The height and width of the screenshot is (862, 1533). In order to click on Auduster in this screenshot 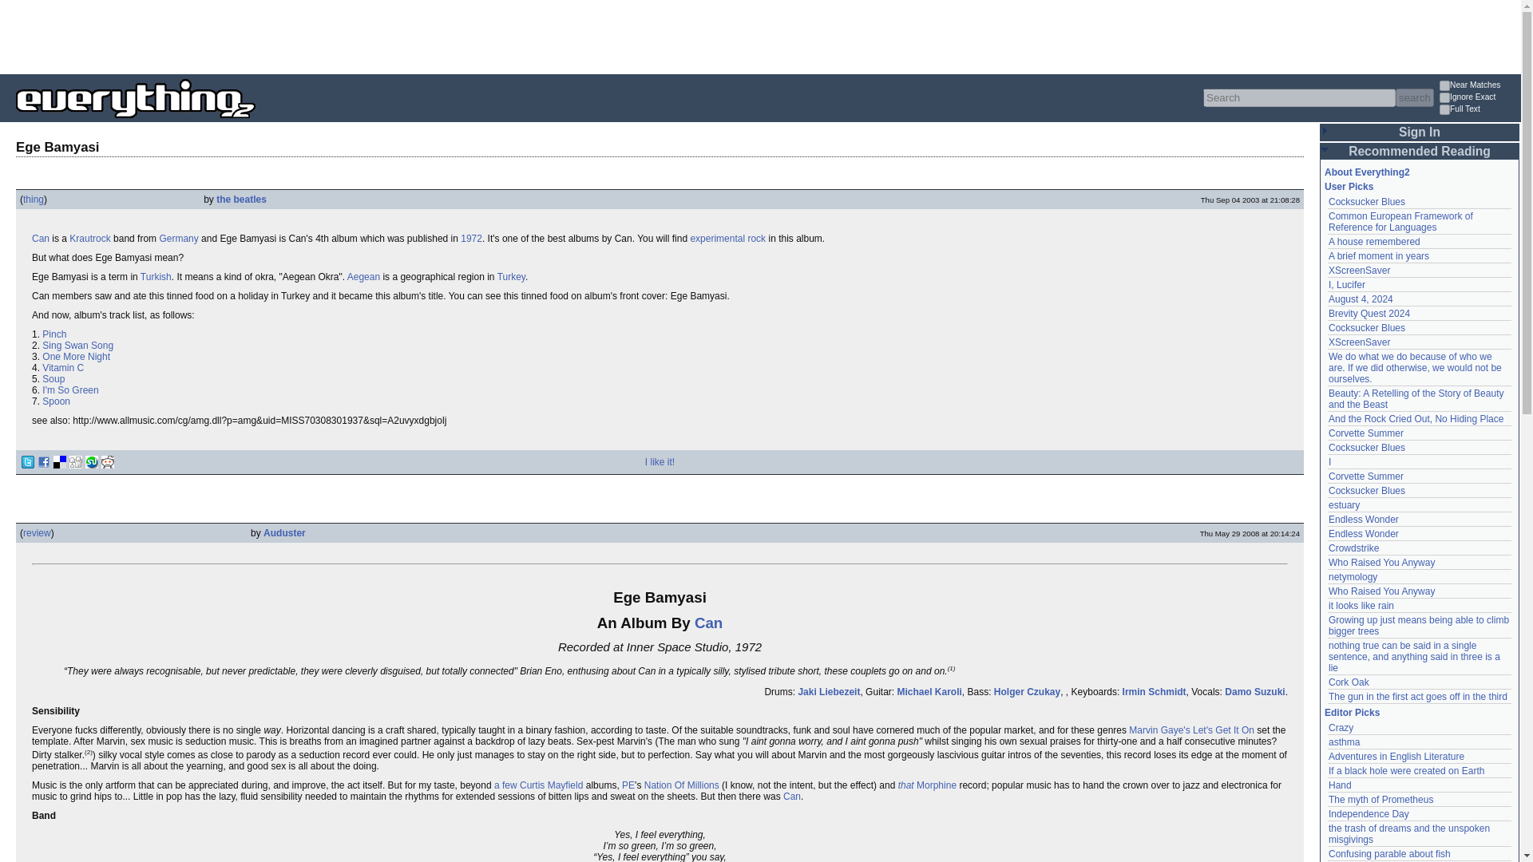, I will do `click(284, 533)`.